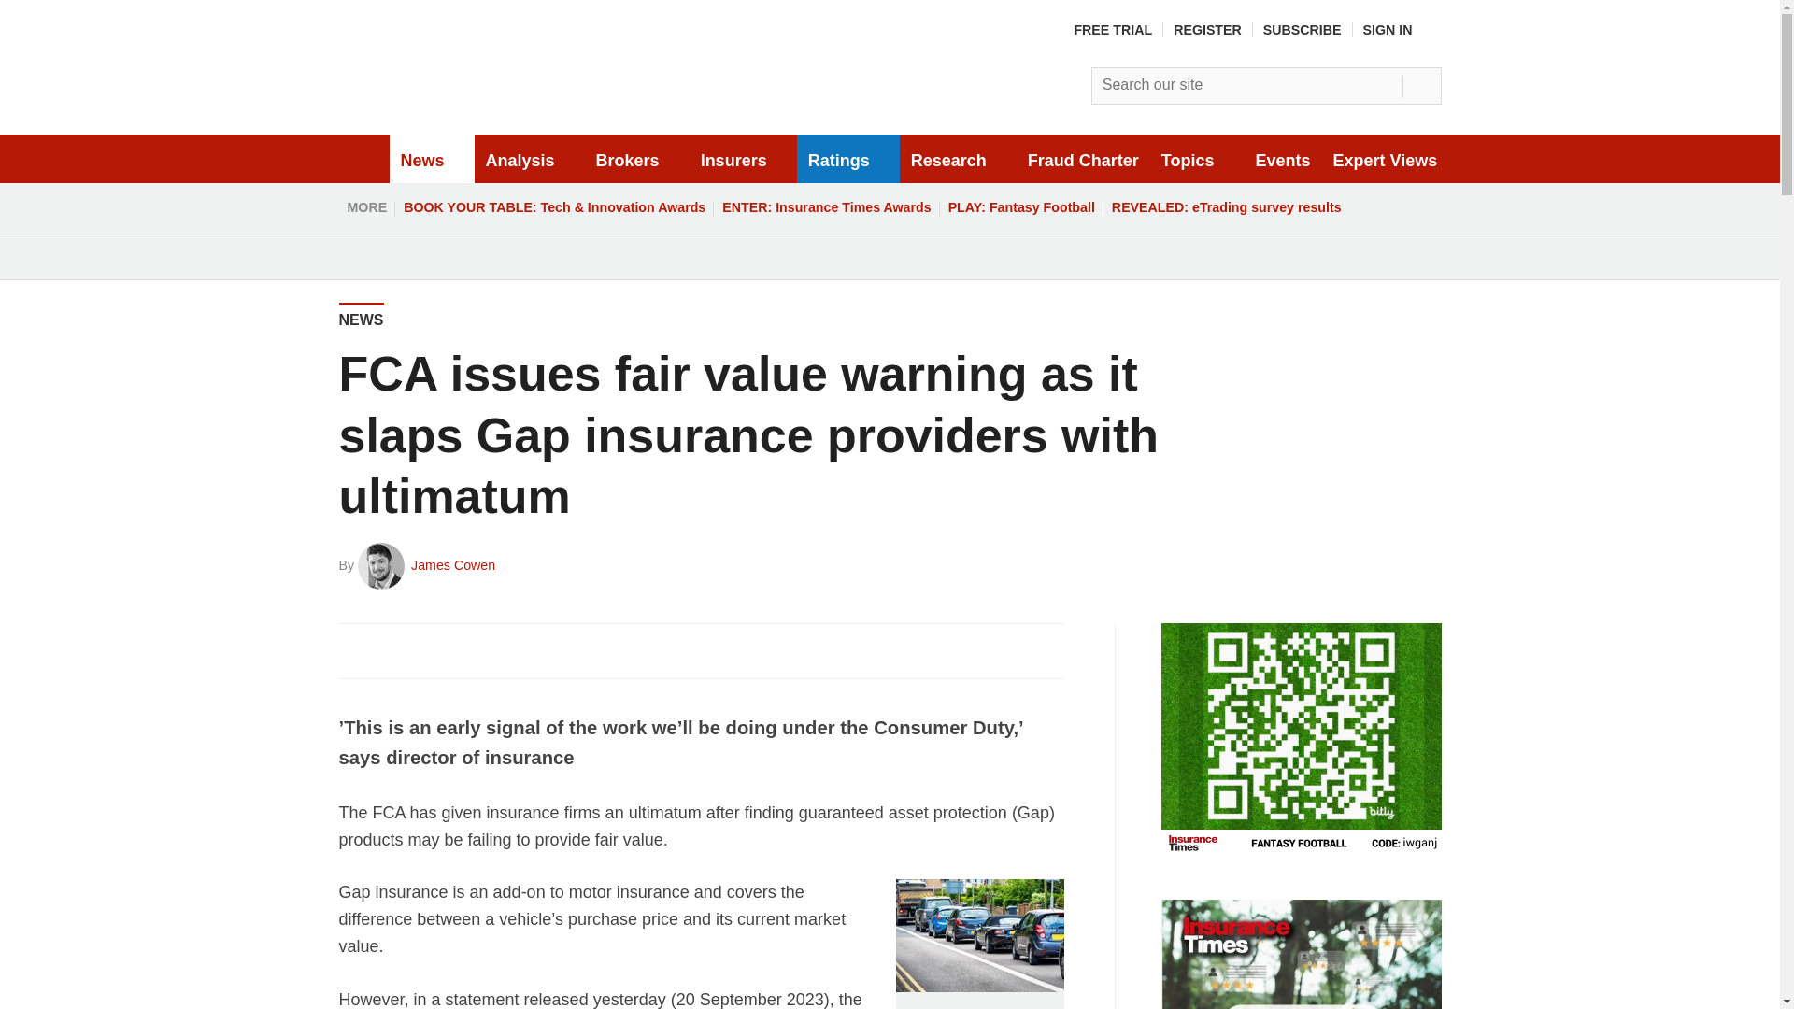 The image size is (1794, 1009). I want to click on SUBSCRIBE, so click(1303, 29).